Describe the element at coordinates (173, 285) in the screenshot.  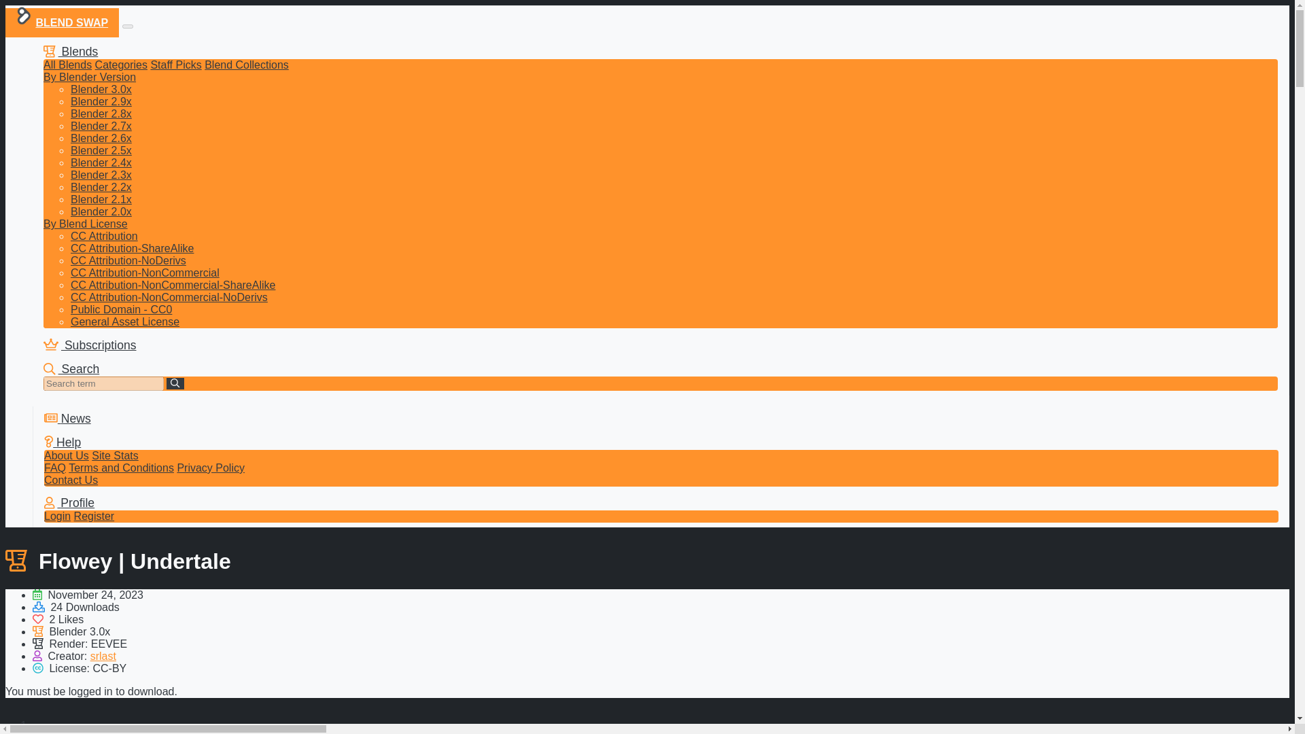
I see `CC Attribution-NonCommercial-ShareAlike` at that location.